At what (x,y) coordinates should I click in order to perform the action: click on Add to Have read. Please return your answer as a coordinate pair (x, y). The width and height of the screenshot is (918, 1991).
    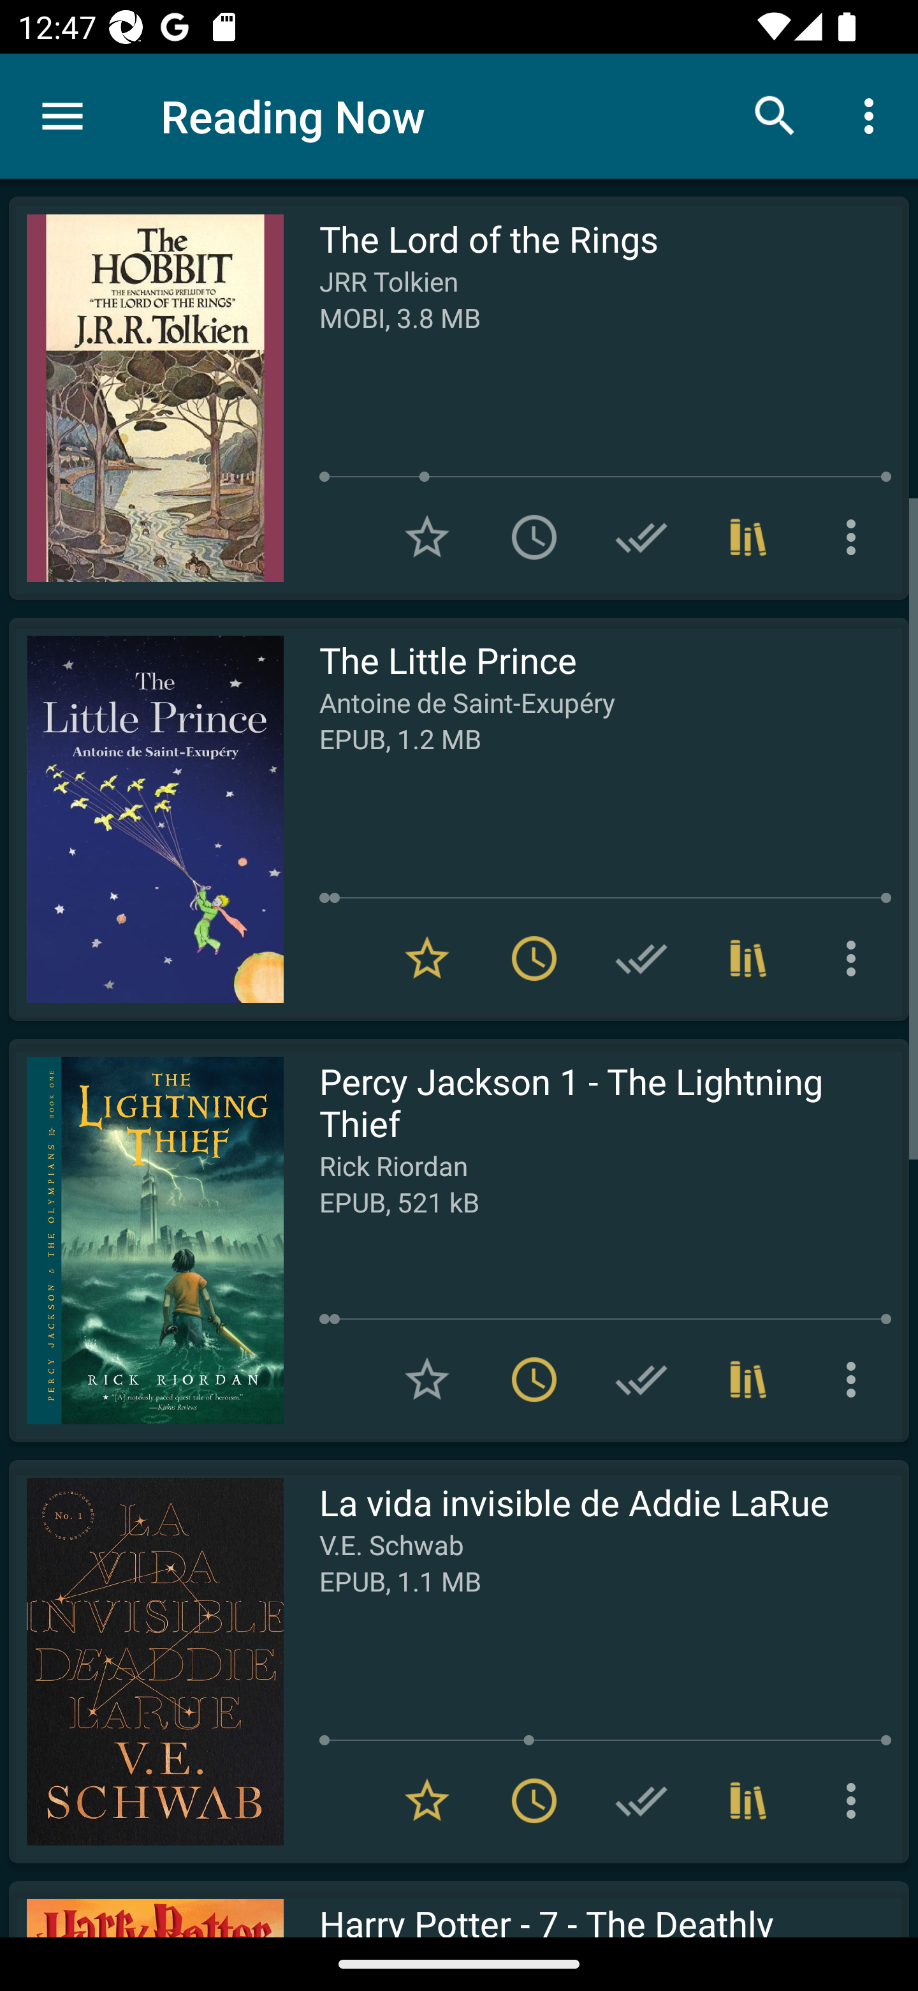
    Looking at the image, I should click on (641, 957).